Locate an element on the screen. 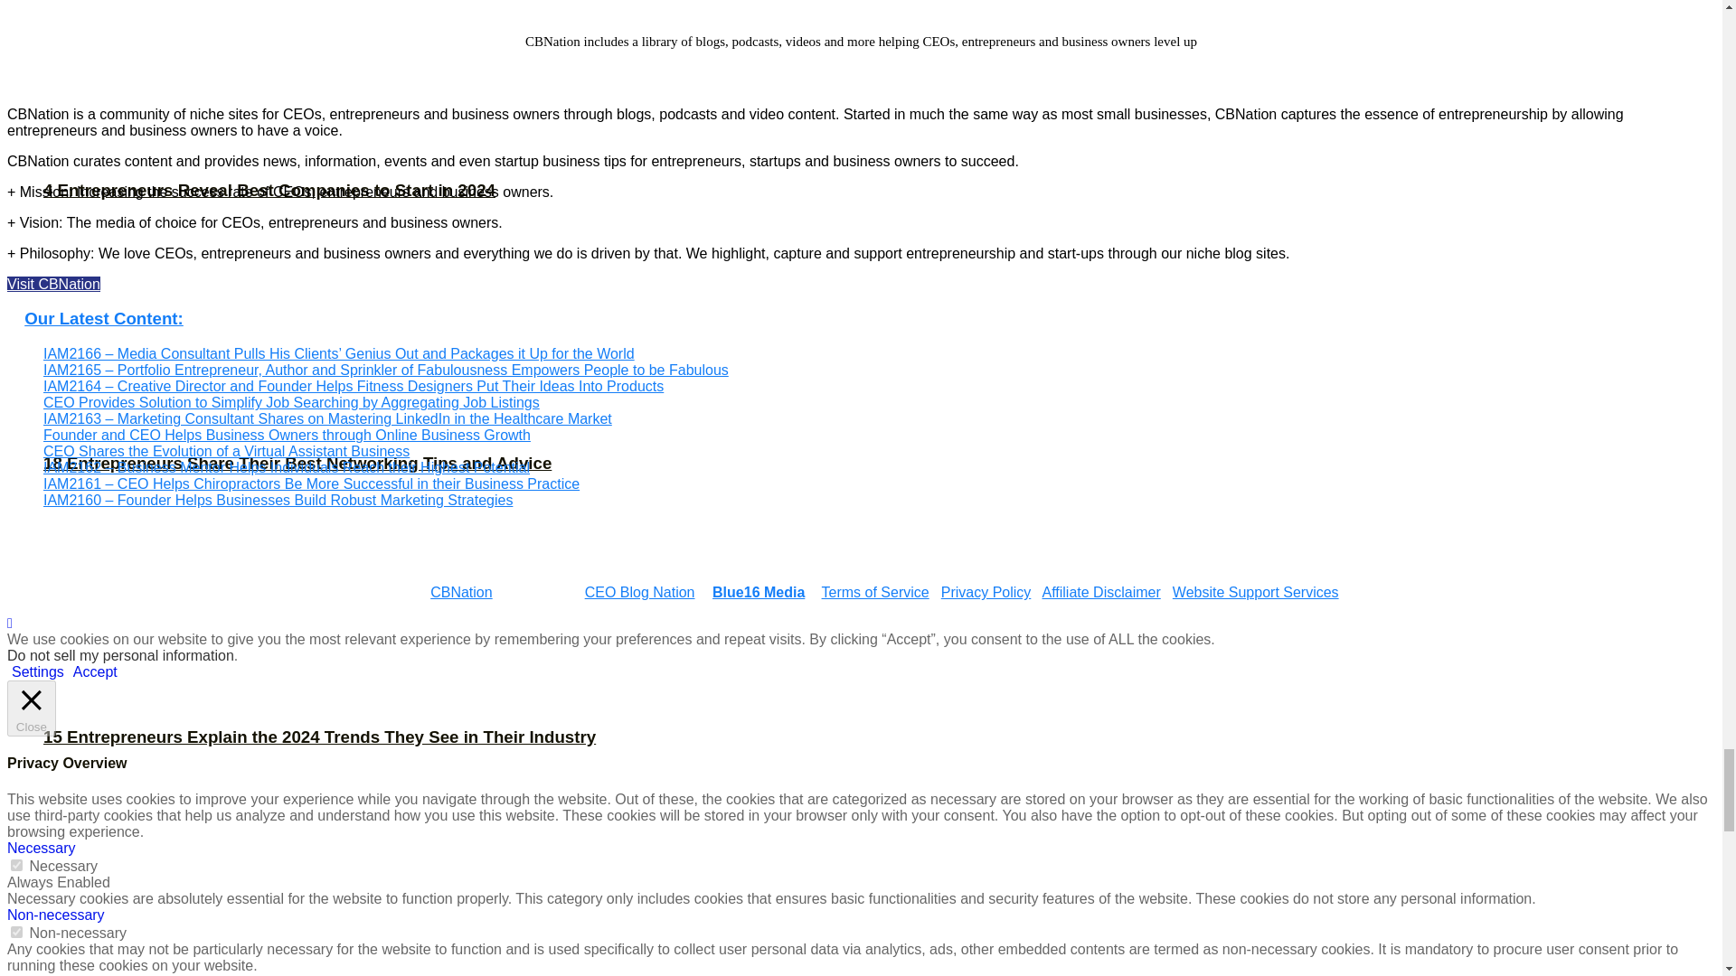 This screenshot has height=976, width=1736. on is located at coordinates (16, 864).